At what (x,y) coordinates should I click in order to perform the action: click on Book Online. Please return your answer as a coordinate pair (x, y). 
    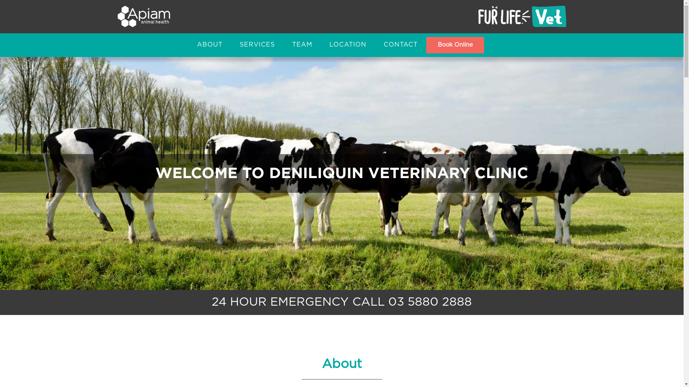
    Looking at the image, I should click on (455, 45).